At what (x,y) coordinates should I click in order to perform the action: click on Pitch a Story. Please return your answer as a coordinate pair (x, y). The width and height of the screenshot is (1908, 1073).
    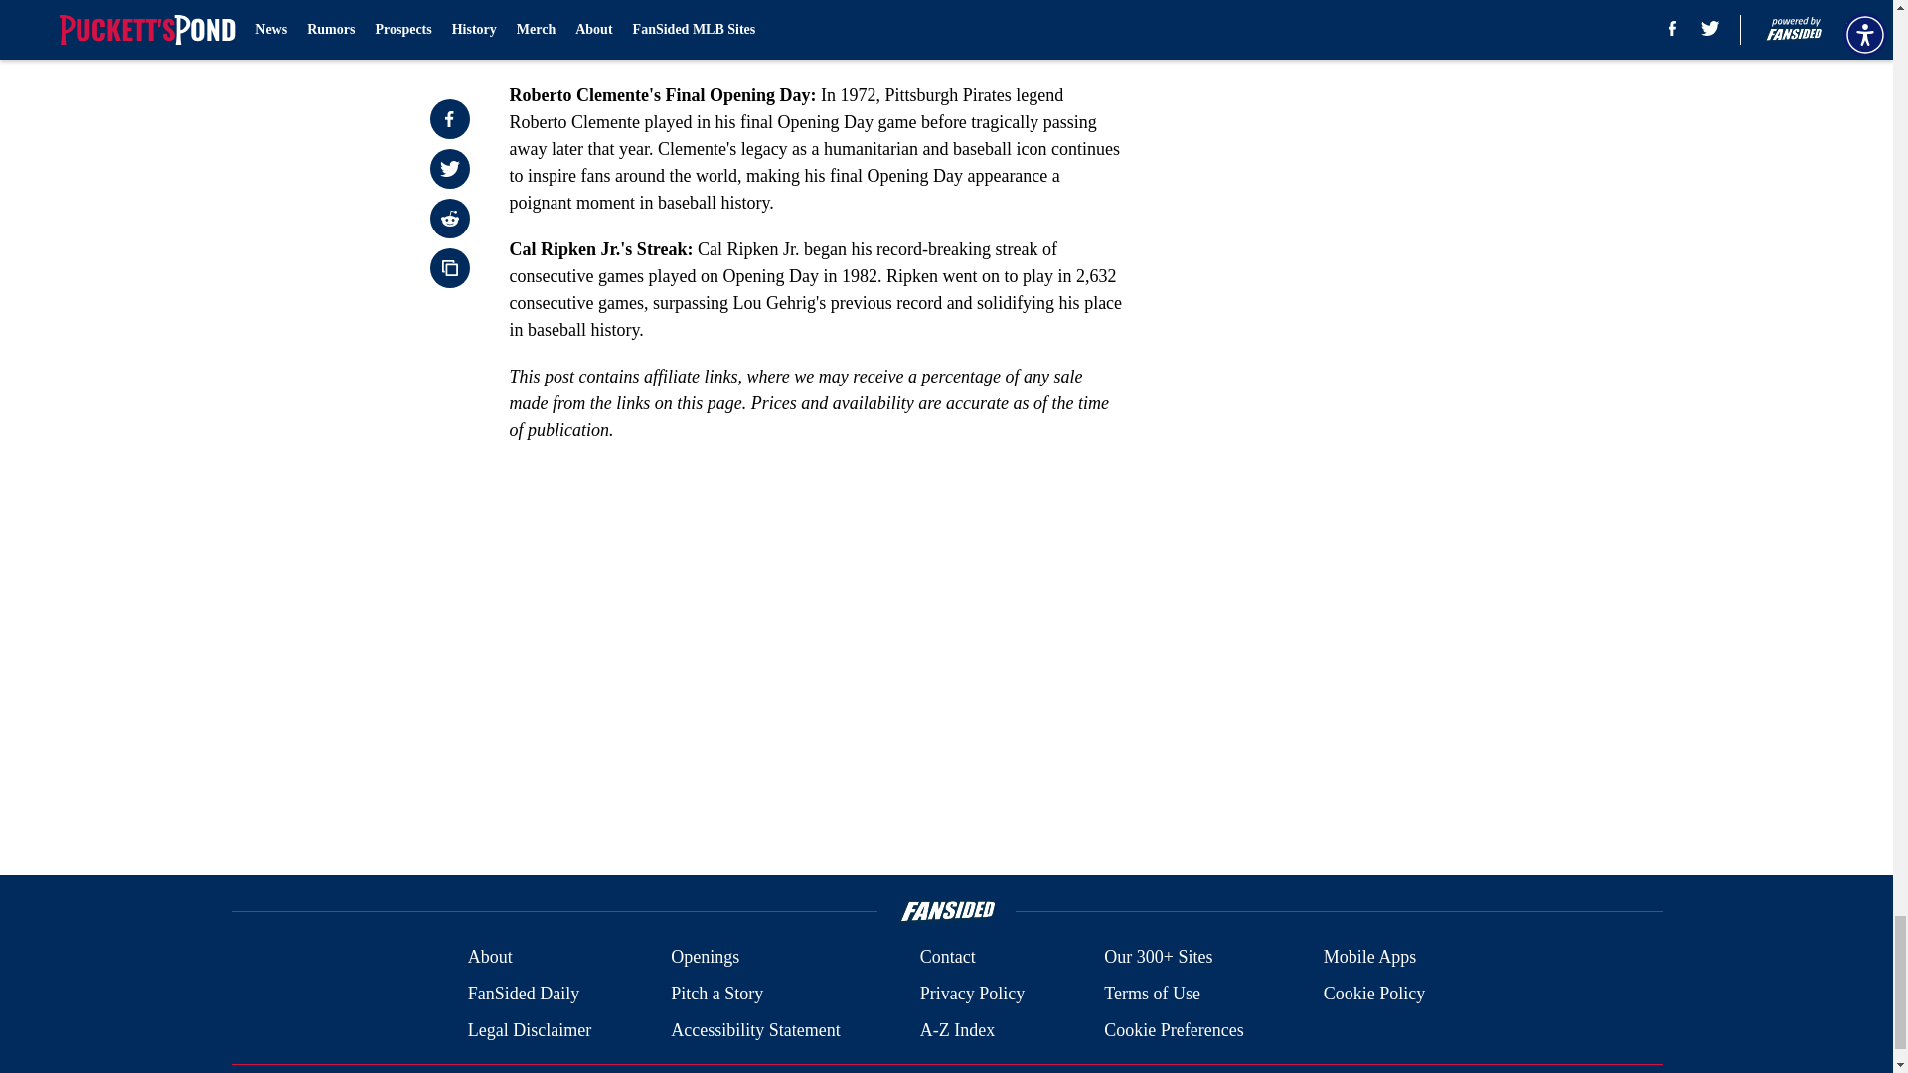
    Looking at the image, I should click on (717, 994).